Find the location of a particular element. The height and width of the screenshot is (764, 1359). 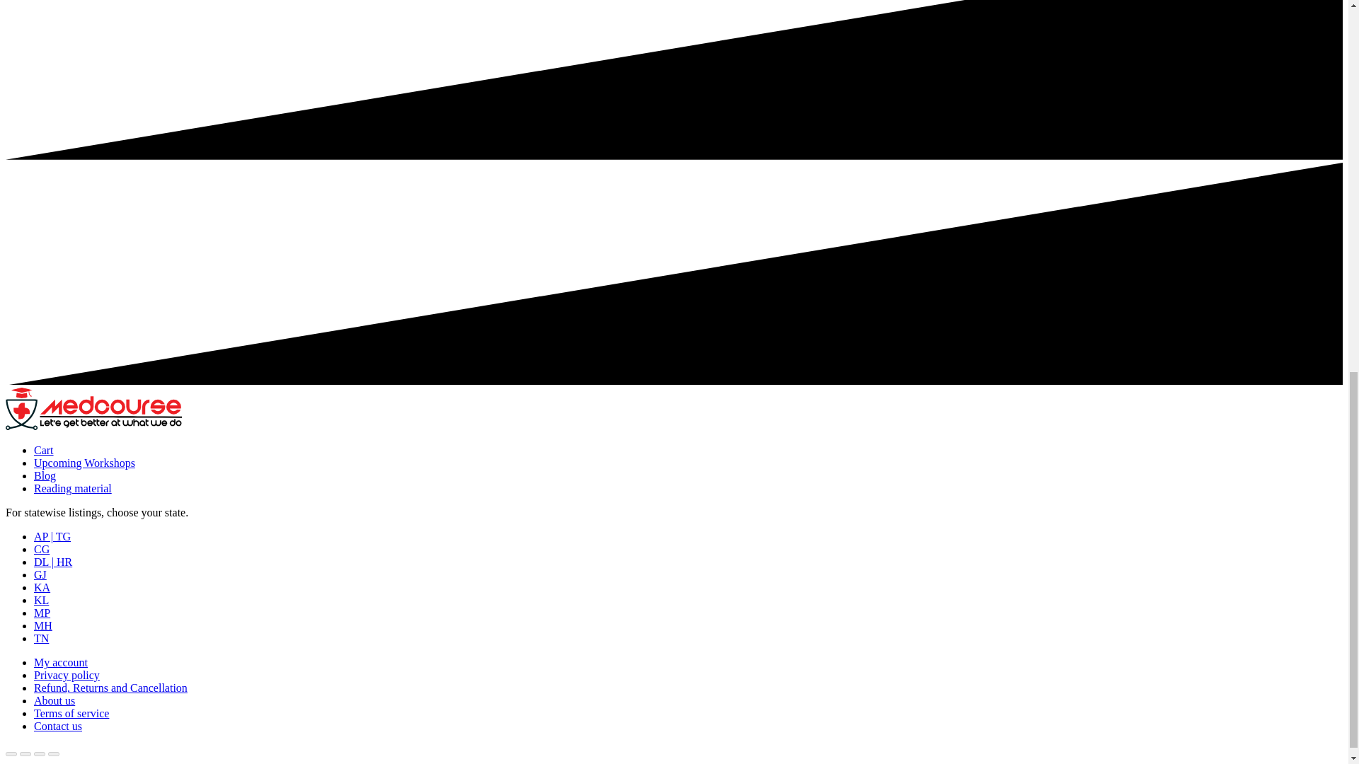

Terms of service is located at coordinates (71, 713).